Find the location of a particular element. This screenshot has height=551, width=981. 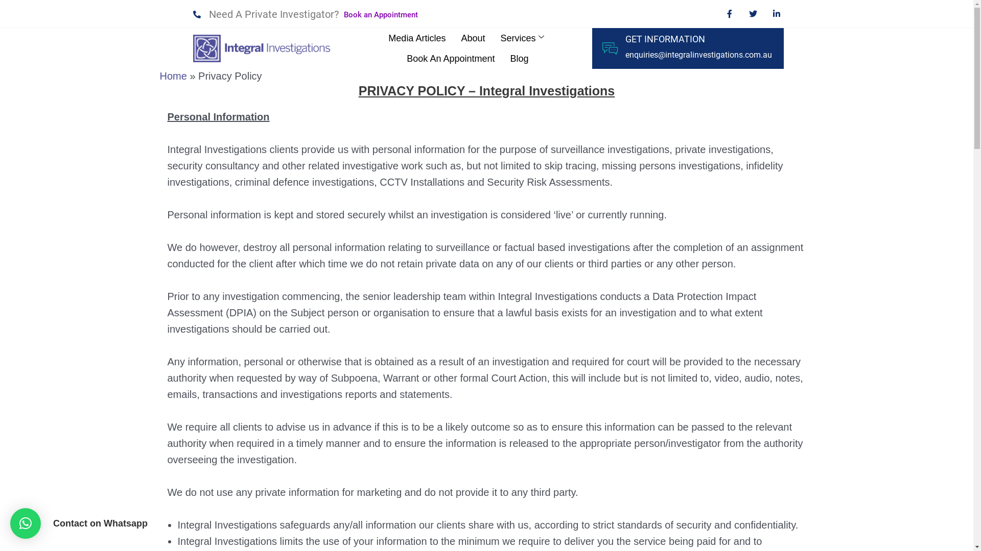

Need A Private Investigator? is located at coordinates (266, 14).